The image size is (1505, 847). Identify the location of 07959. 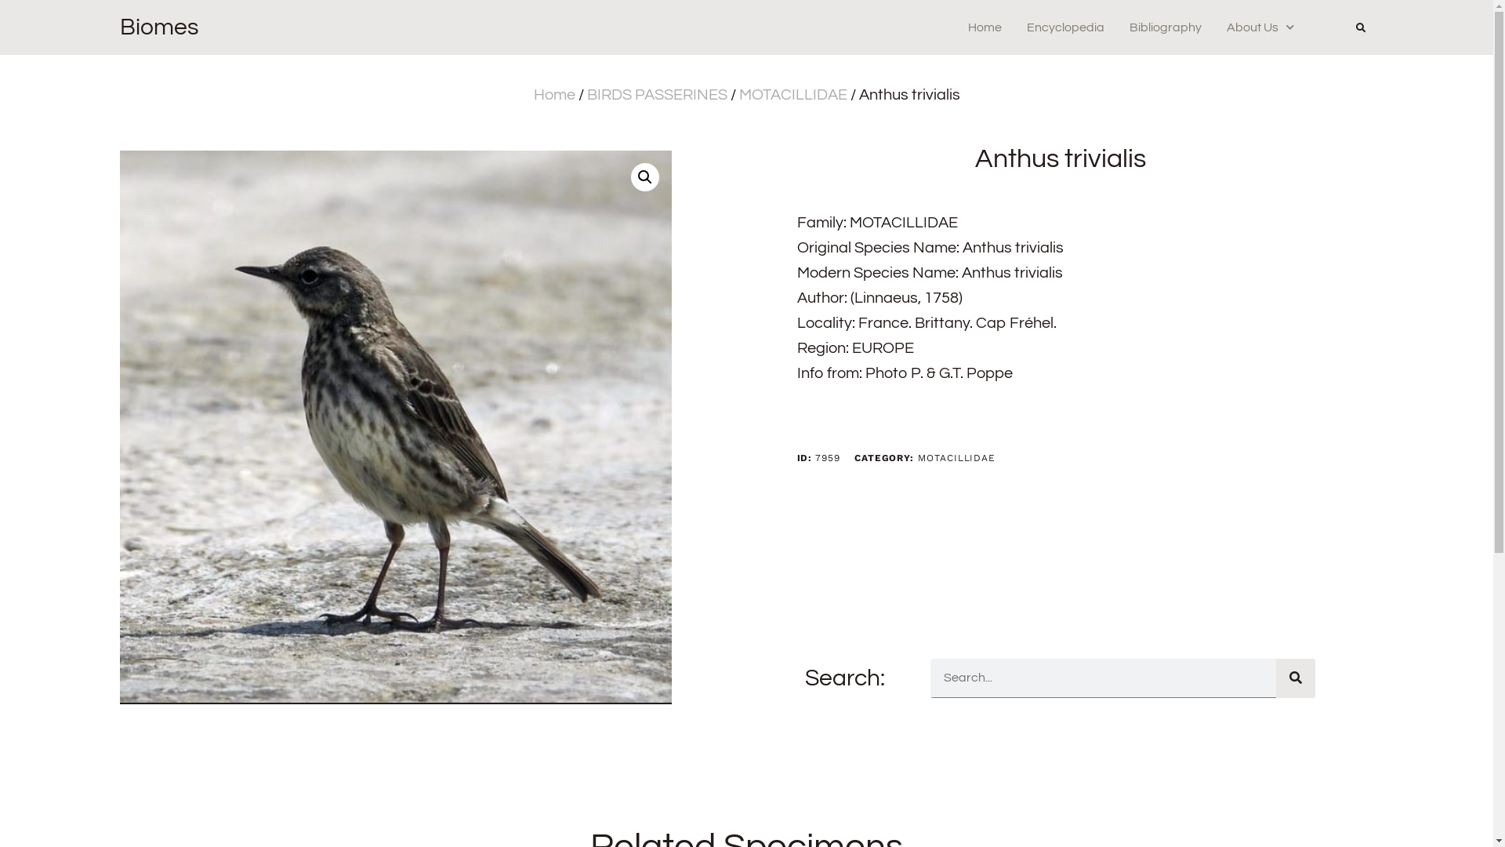
(395, 427).